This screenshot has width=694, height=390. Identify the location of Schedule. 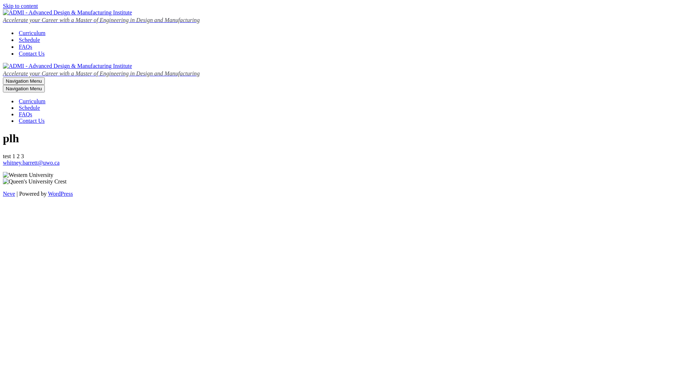
(30, 108).